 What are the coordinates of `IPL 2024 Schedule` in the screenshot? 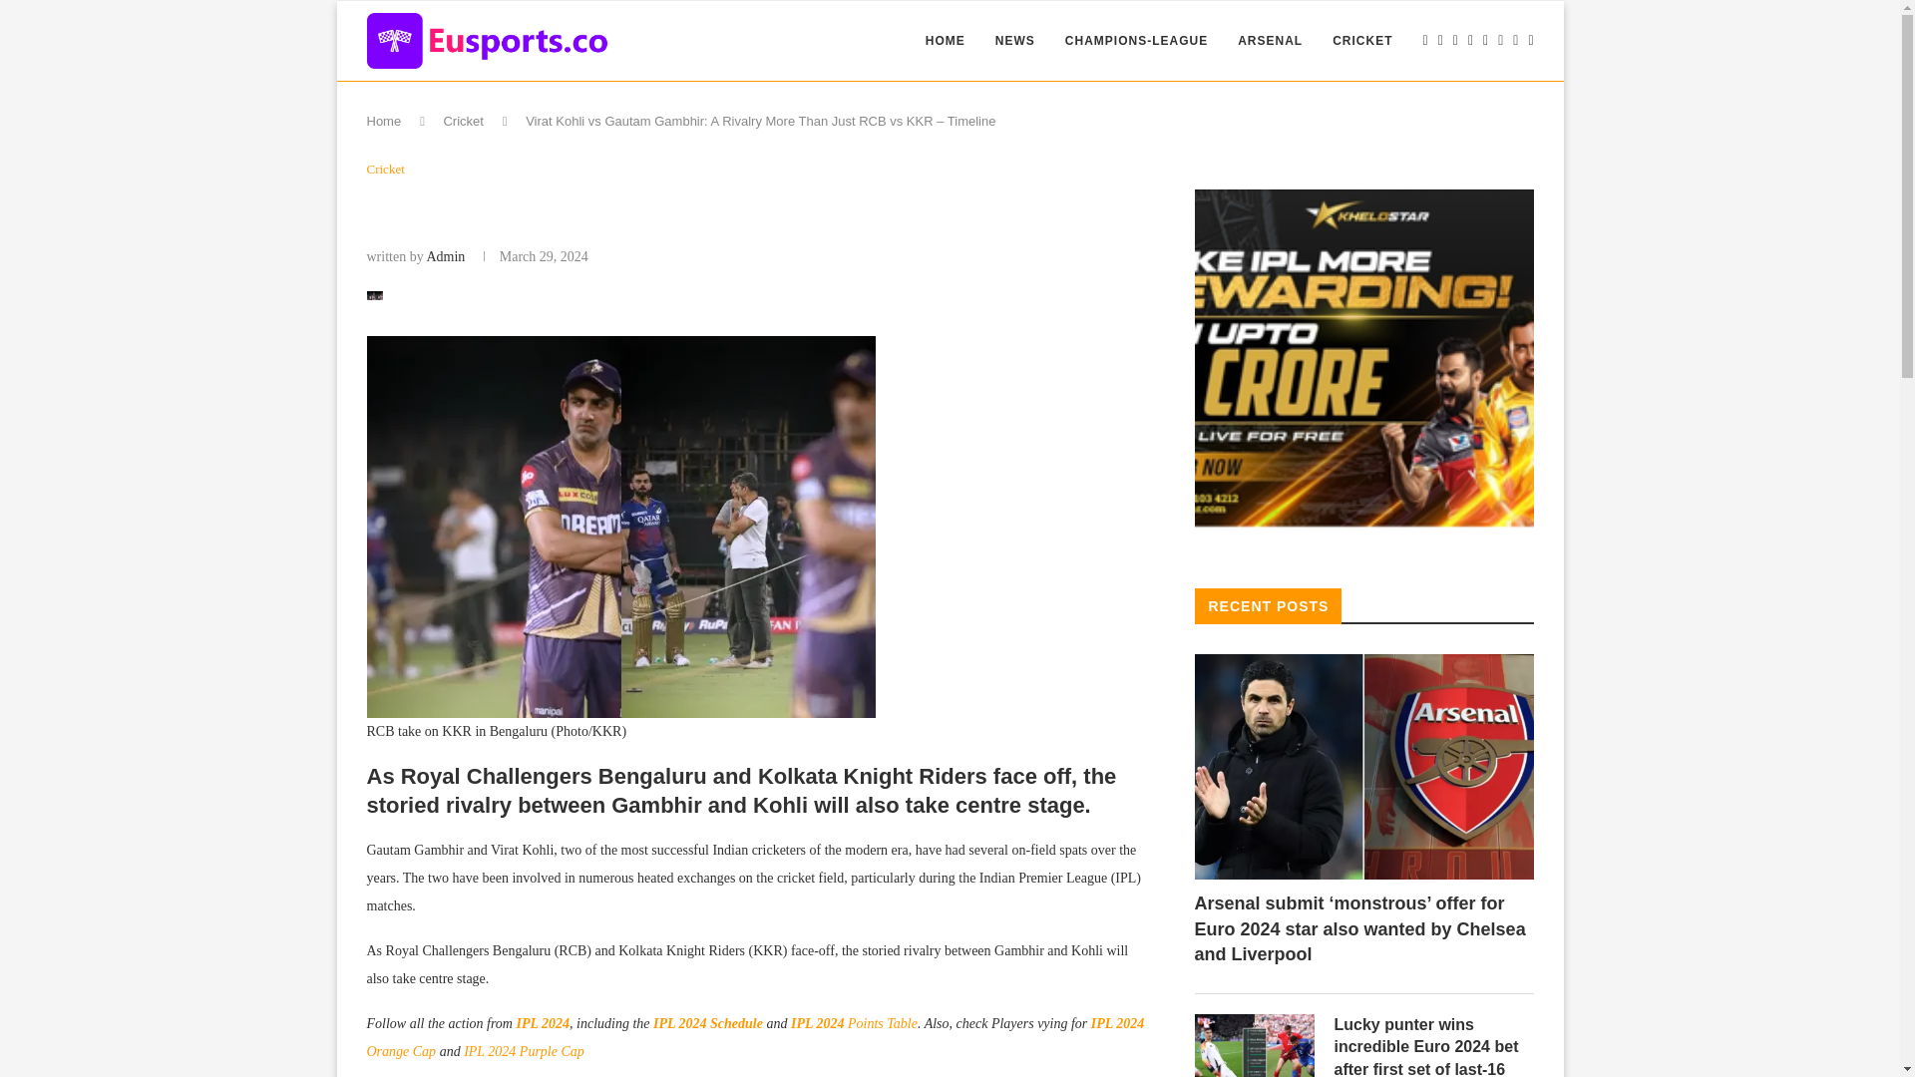 It's located at (707, 1023).